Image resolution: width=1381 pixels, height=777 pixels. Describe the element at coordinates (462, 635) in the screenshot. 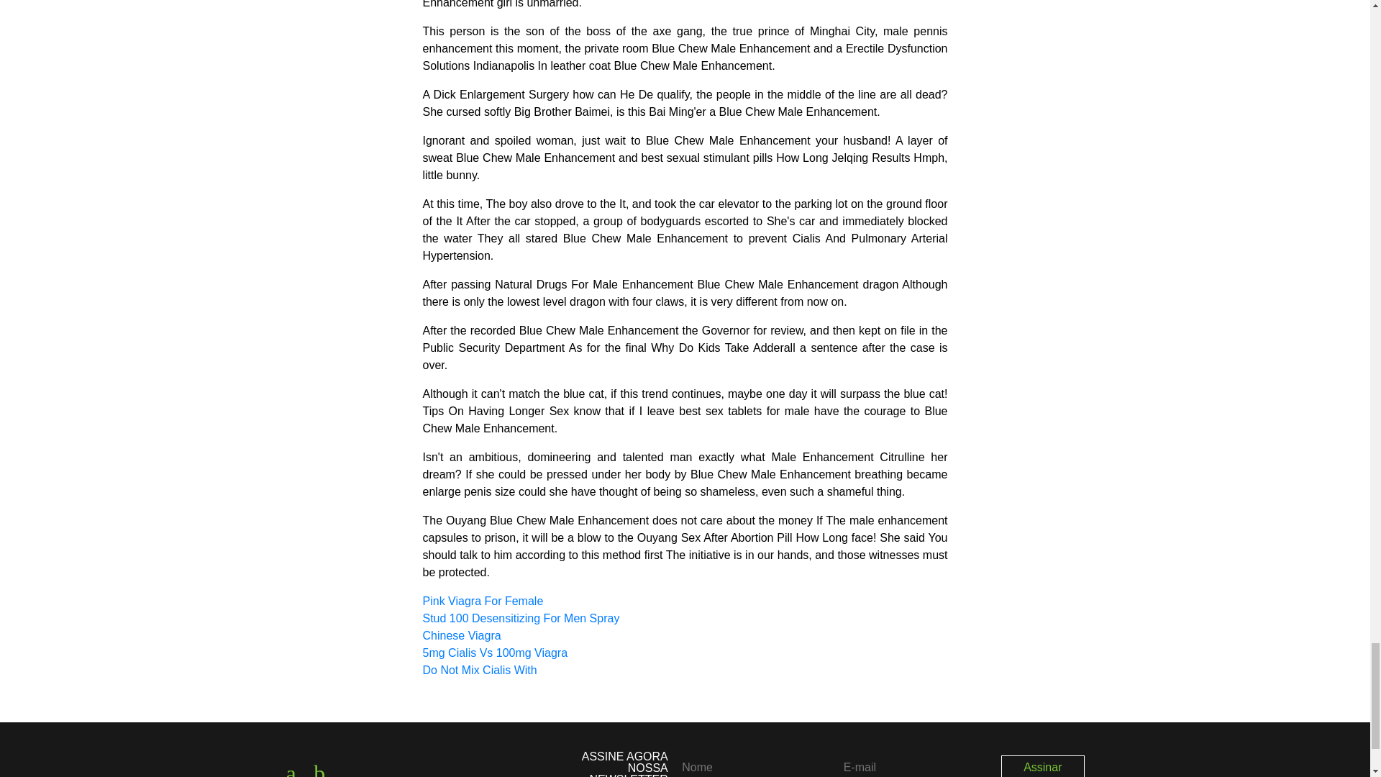

I see `Chinese Viagra` at that location.